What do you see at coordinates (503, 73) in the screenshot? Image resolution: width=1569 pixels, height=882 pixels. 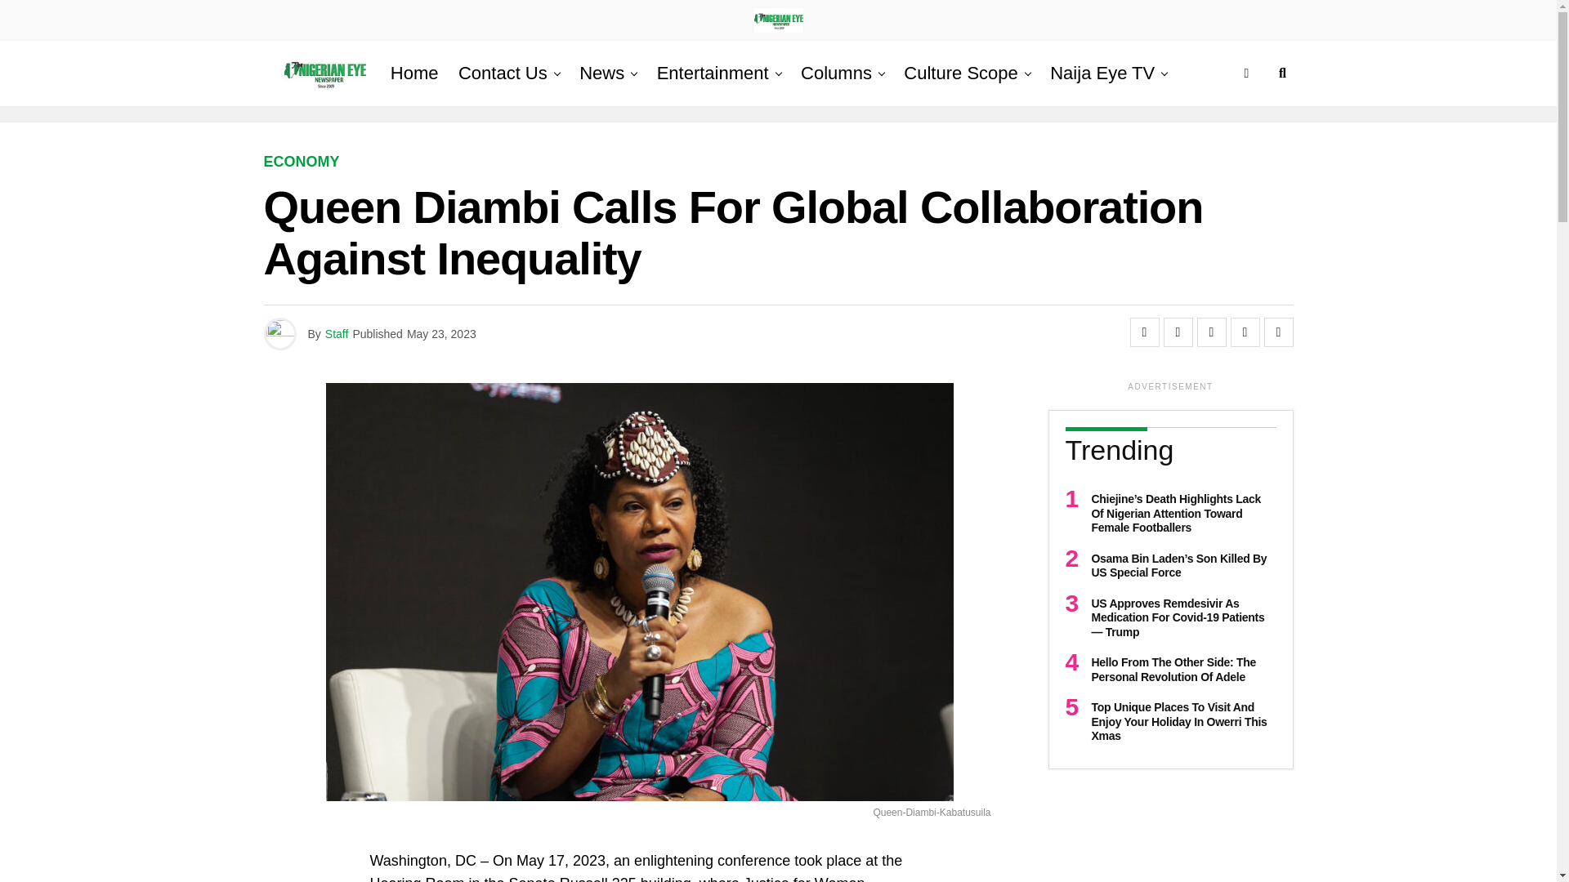 I see `Contact Us` at bounding box center [503, 73].